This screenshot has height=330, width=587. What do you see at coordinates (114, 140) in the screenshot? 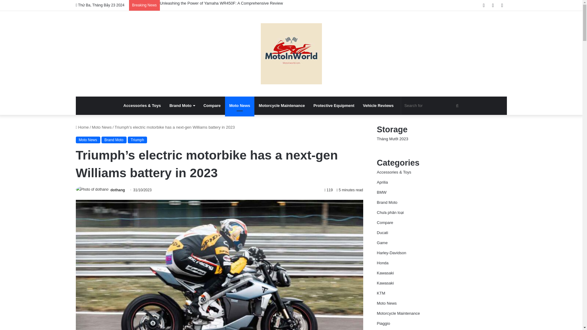
I see `Brand Moto` at bounding box center [114, 140].